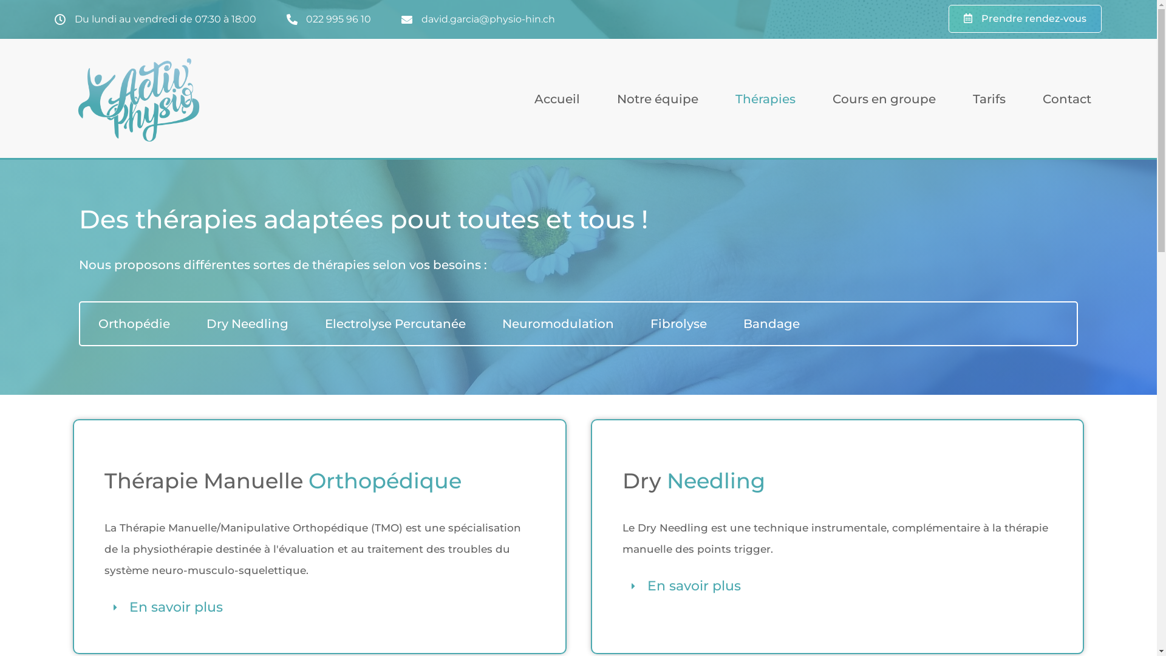  I want to click on david.garcia@physio-hin.ch, so click(479, 19).